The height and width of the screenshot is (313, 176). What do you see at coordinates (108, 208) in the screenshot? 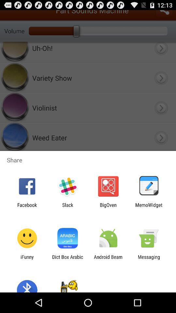
I see `turn off item next to the memowidget app` at bounding box center [108, 208].